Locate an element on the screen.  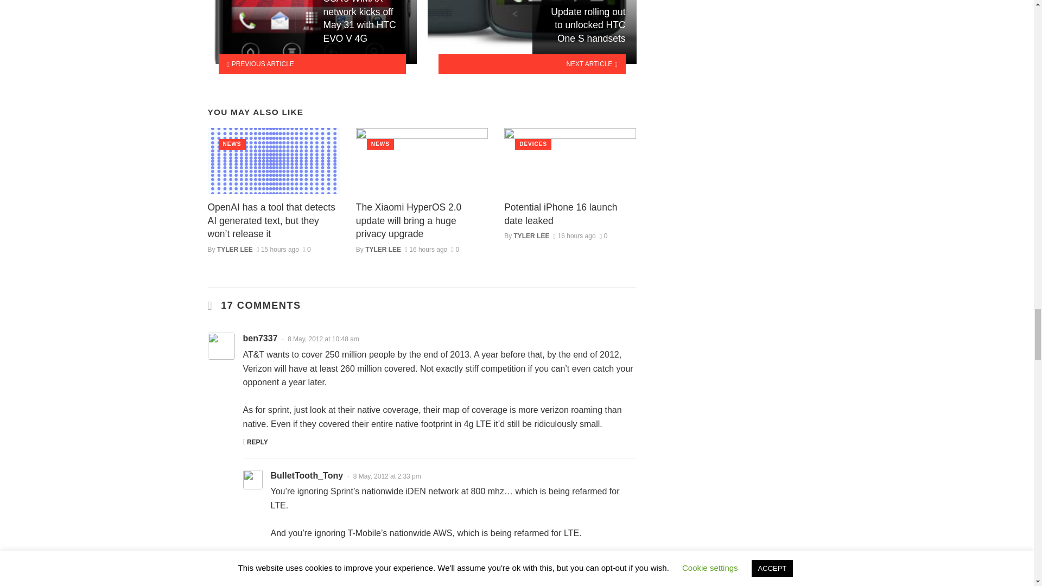
0 Comments is located at coordinates (307, 249).